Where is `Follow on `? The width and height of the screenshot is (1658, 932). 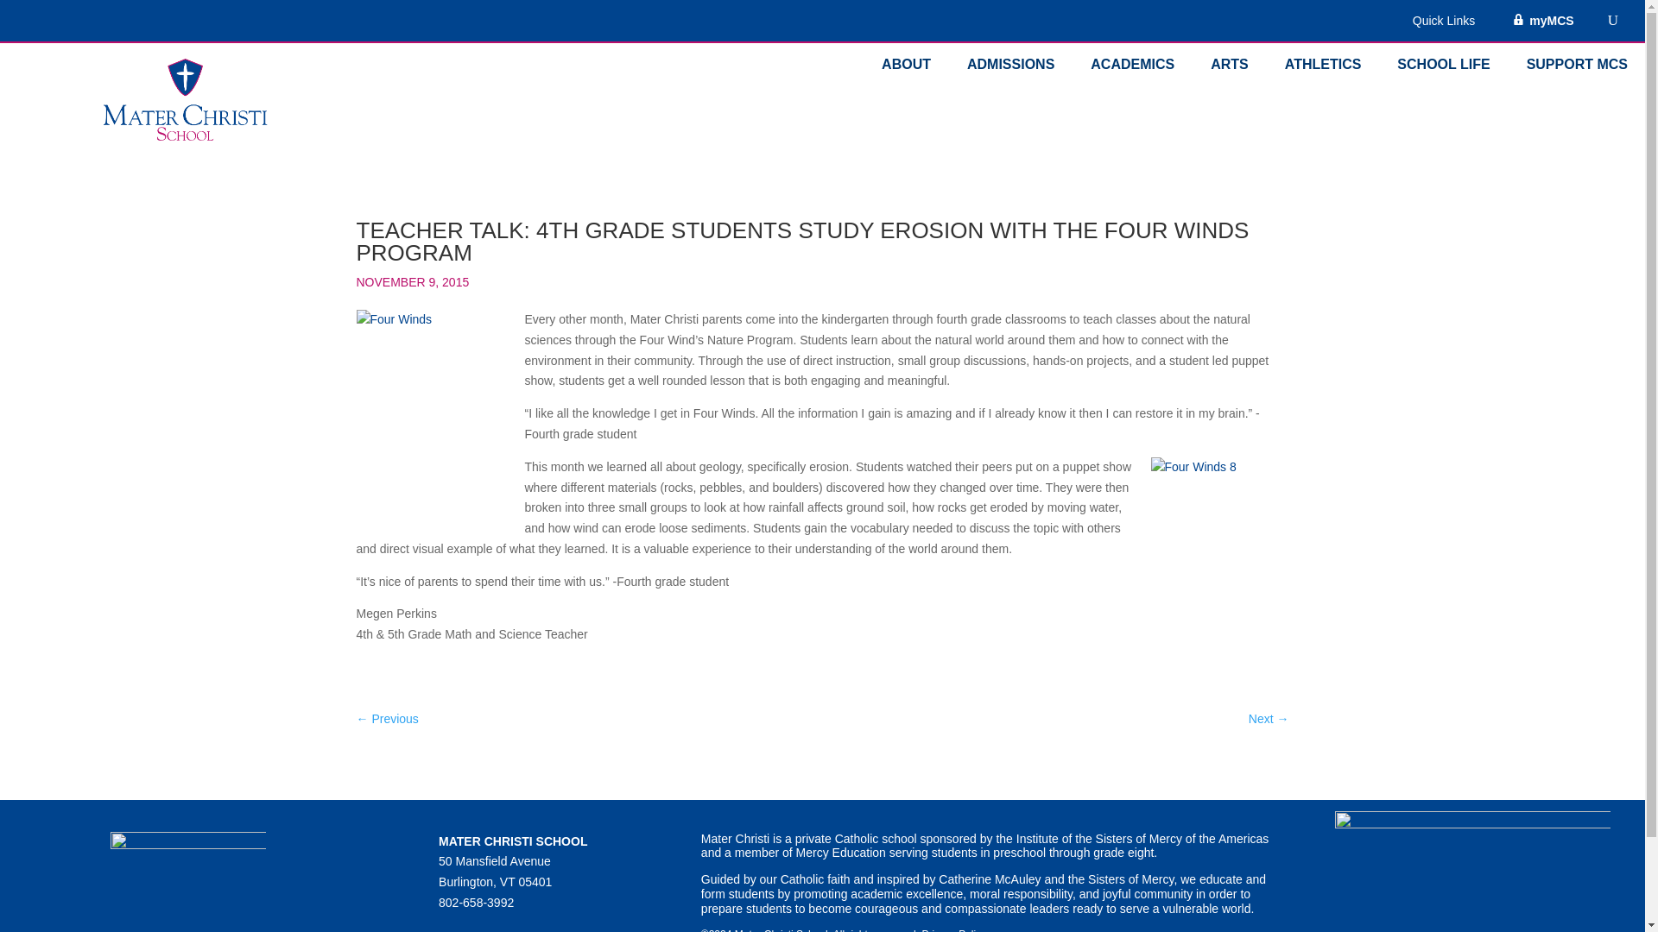 Follow on  is located at coordinates (452, 928).